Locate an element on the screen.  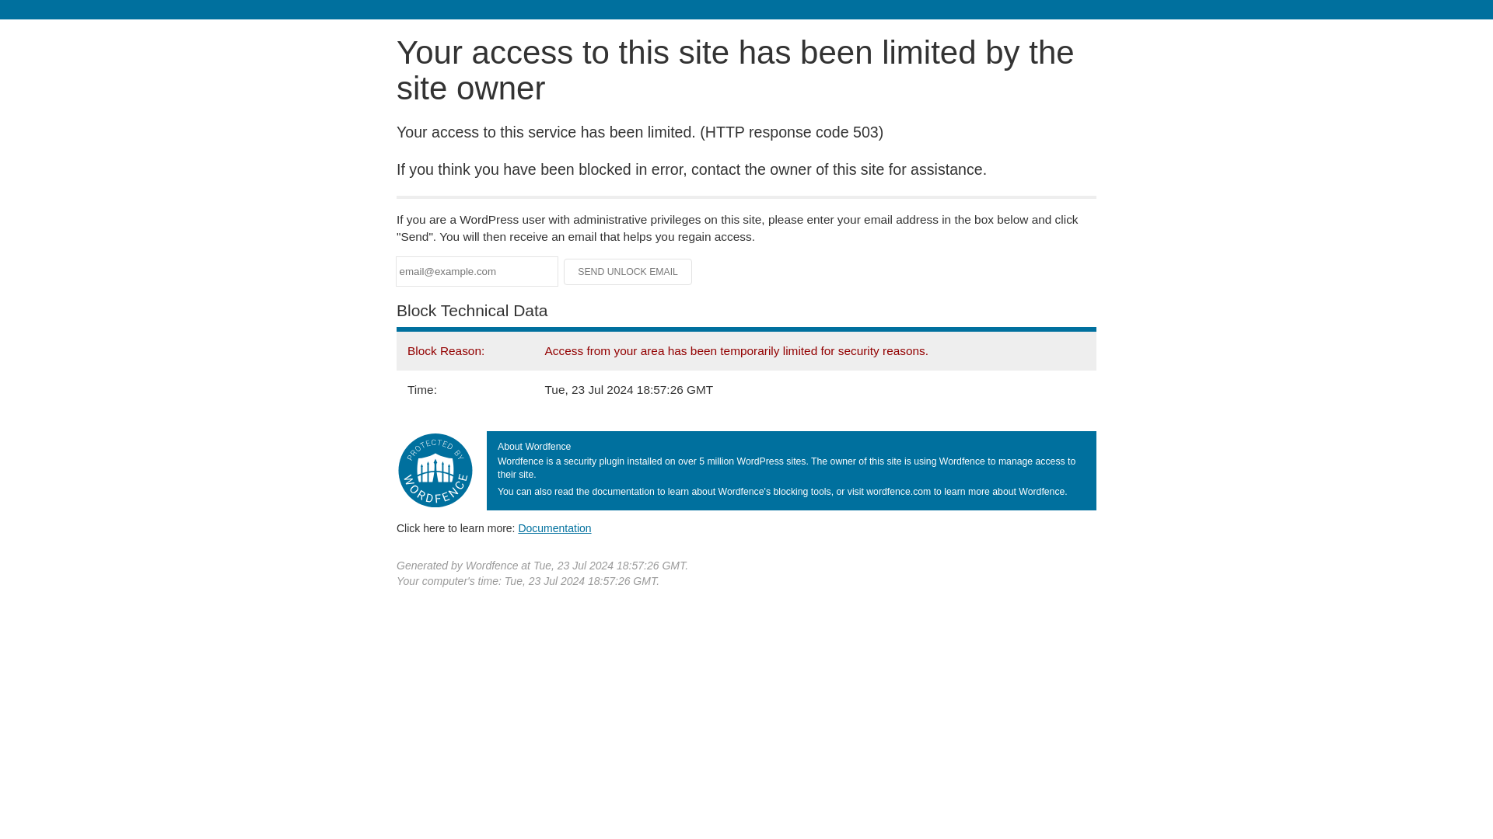
Send Unlock Email is located at coordinates (628, 272).